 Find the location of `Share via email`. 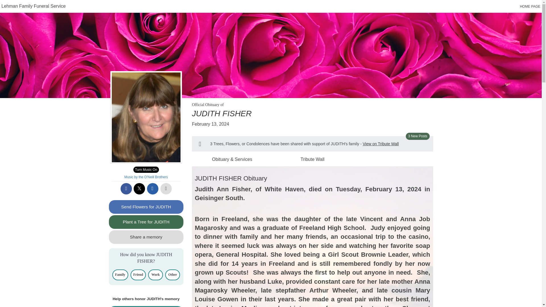

Share via email is located at coordinates (152, 188).